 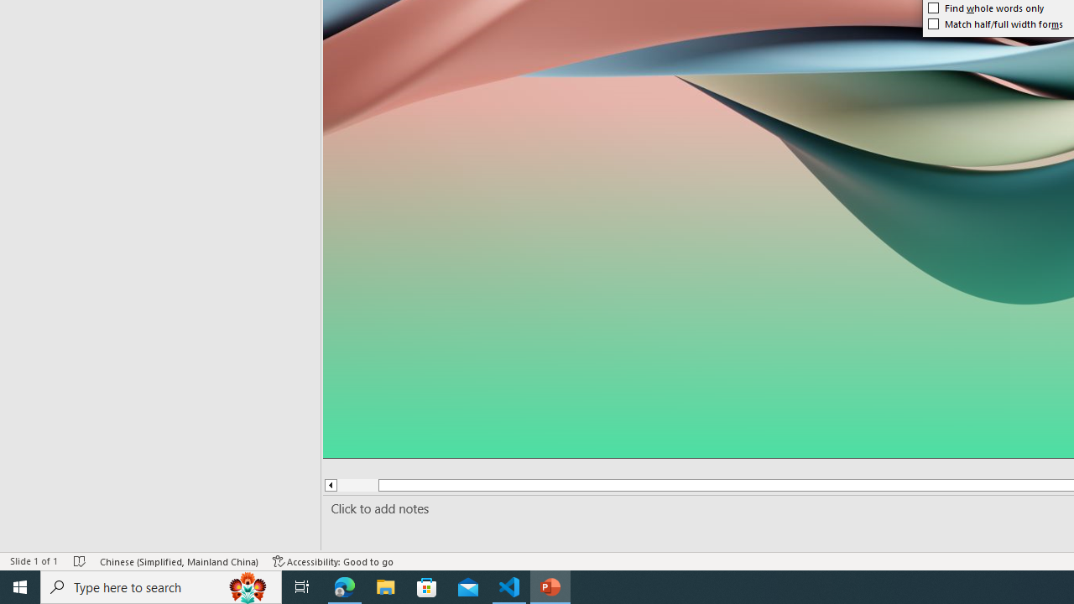 What do you see at coordinates (509, 587) in the screenshot?
I see `Visual Studio Code - 1 running window` at bounding box center [509, 587].